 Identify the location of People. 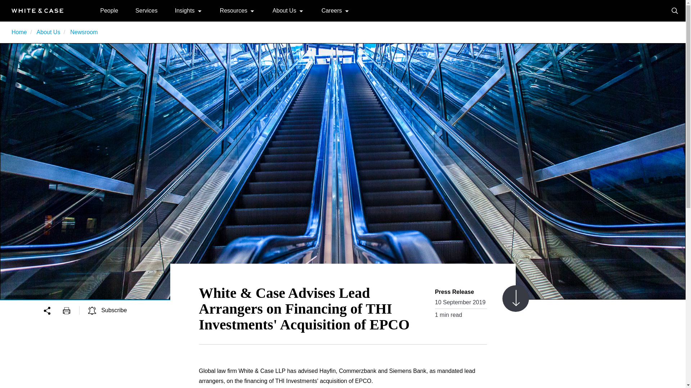
(109, 10).